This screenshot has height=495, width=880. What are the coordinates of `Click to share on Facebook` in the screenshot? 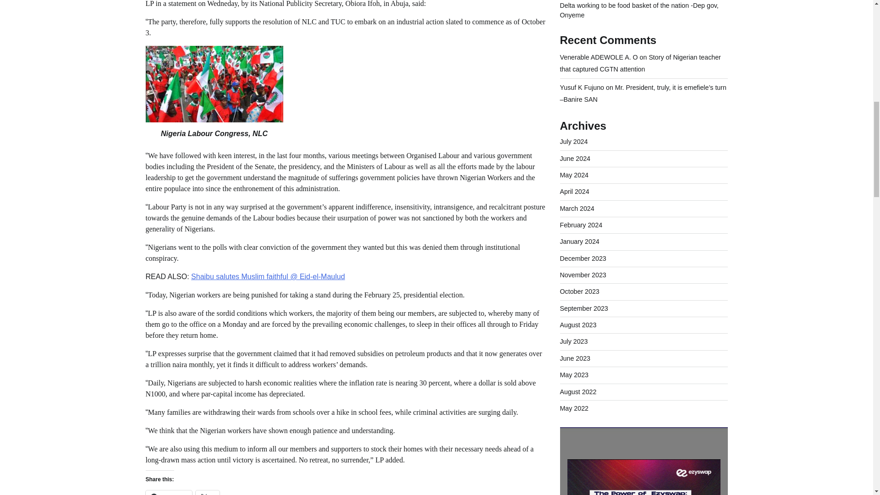 It's located at (169, 493).